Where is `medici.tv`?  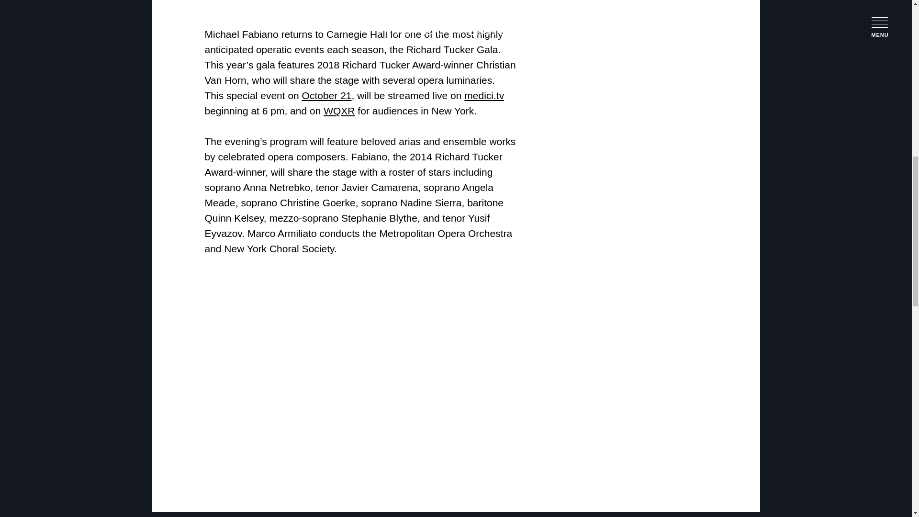 medici.tv is located at coordinates (483, 95).